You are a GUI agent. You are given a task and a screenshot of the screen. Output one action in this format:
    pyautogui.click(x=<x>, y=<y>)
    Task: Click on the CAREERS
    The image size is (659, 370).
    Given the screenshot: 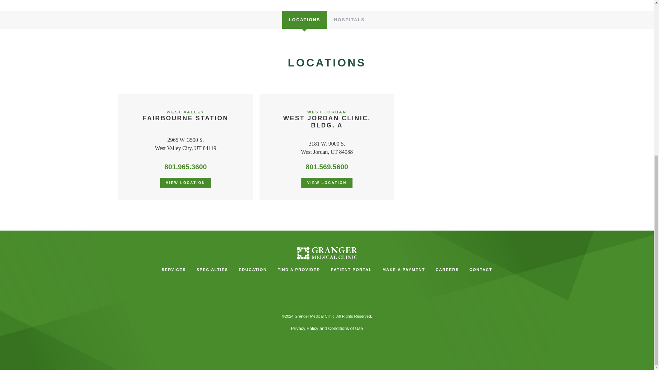 What is the action you would take?
    pyautogui.click(x=185, y=116)
    